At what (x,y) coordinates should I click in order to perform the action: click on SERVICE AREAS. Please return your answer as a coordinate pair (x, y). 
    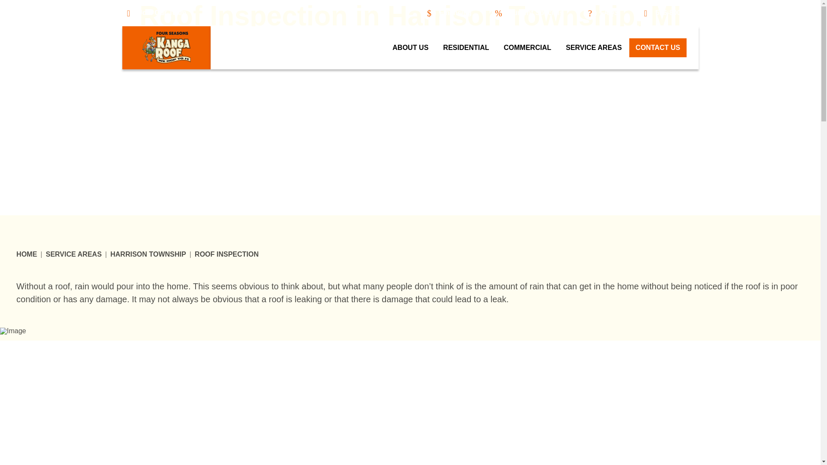
    Looking at the image, I should click on (73, 254).